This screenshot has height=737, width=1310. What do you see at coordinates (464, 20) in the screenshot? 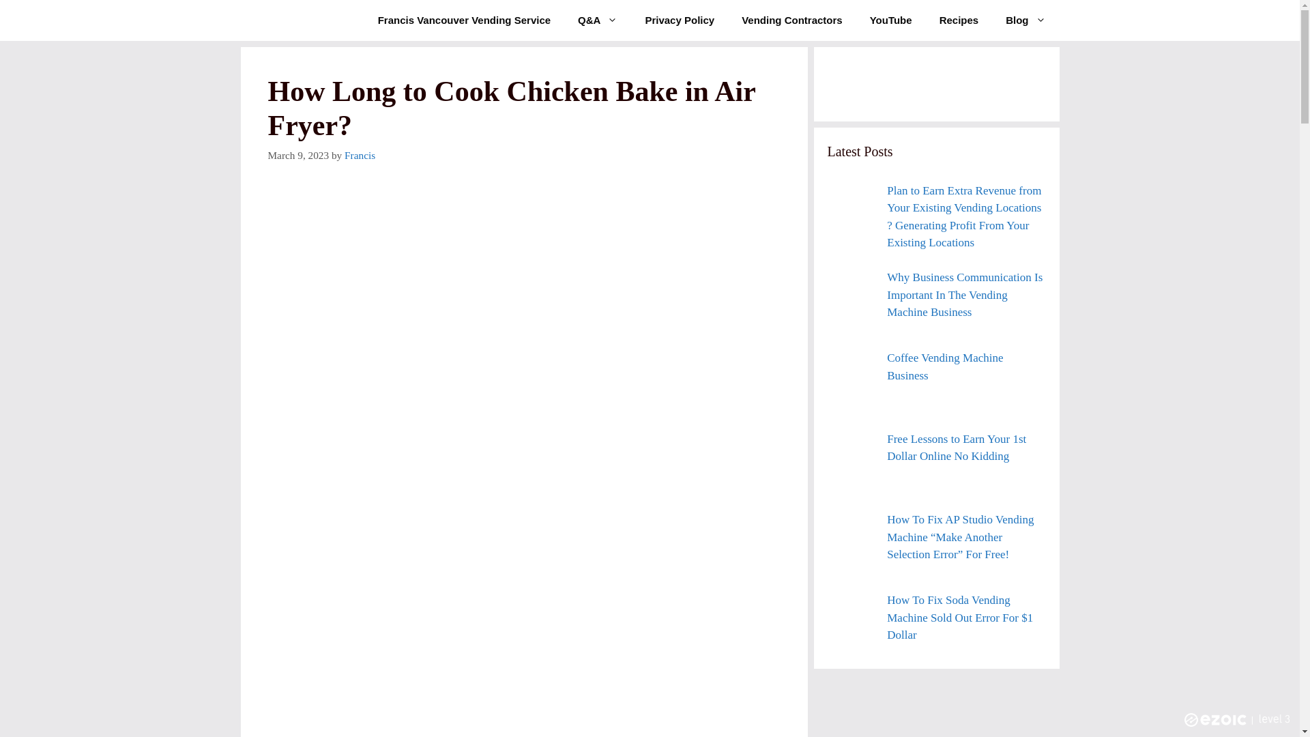
I see `Francis Vancouver Vending Service` at bounding box center [464, 20].